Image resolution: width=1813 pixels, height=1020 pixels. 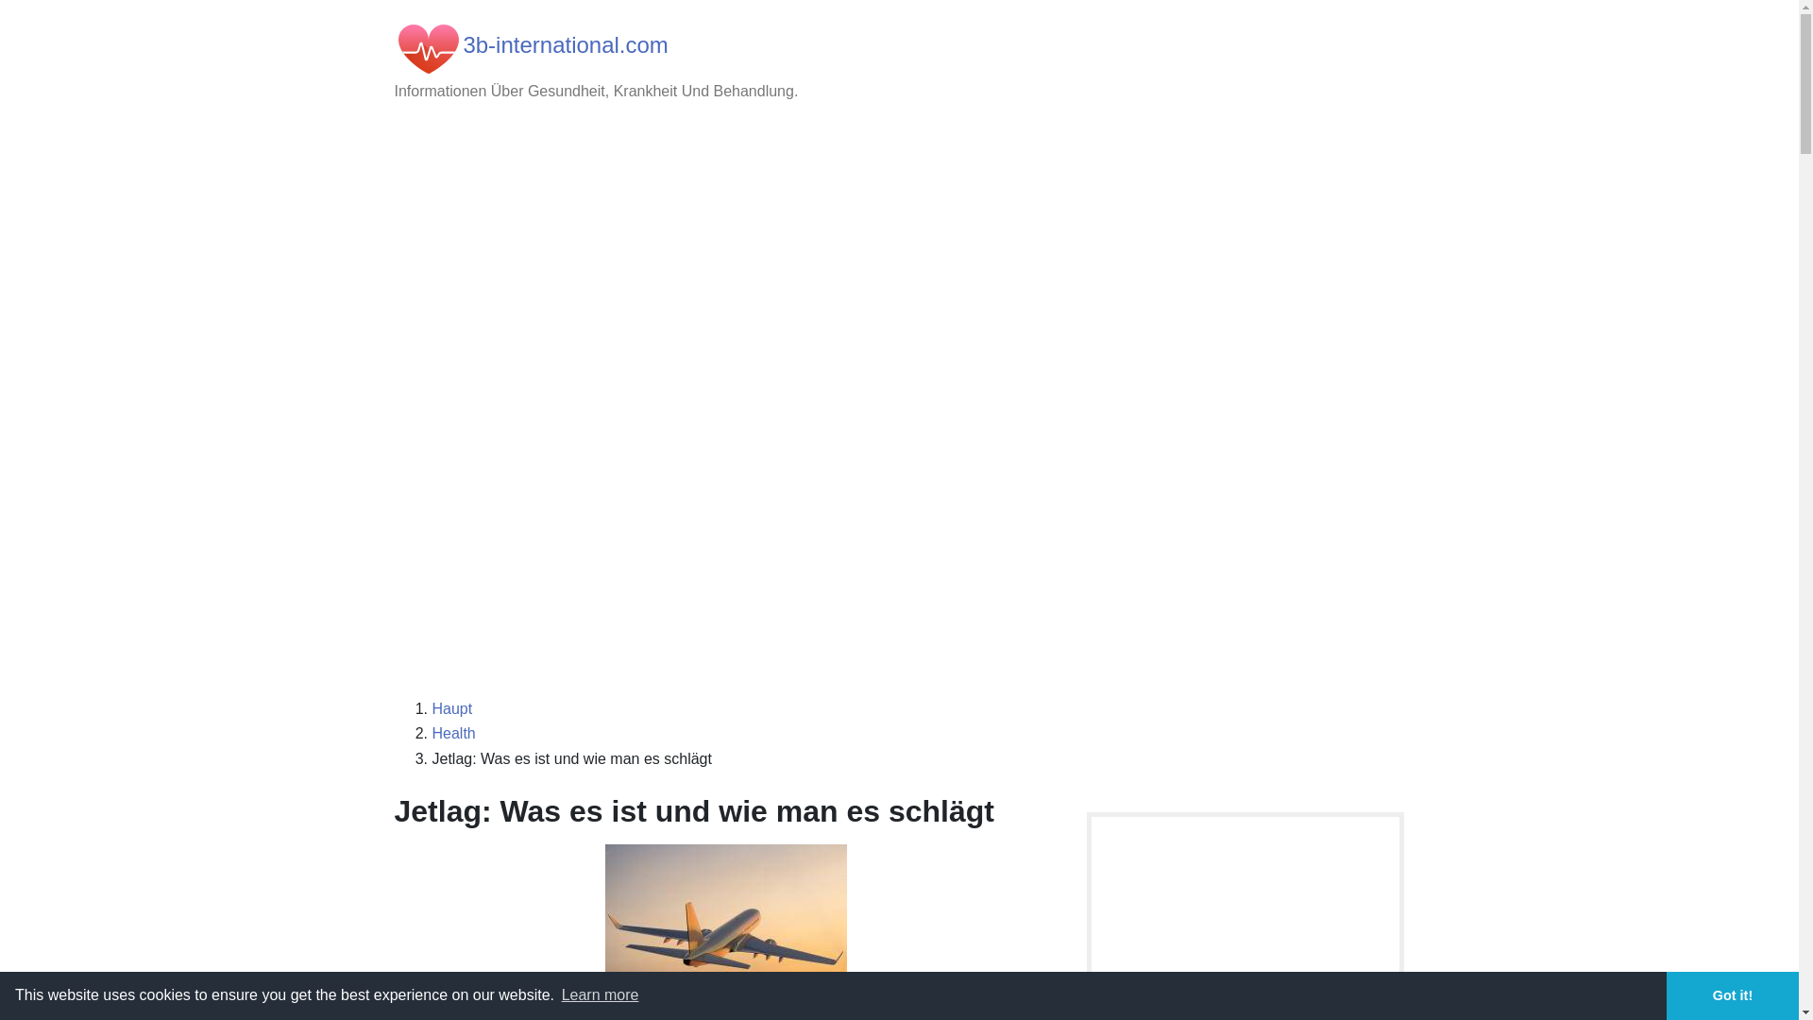 What do you see at coordinates (900, 271) in the screenshot?
I see `Advertisement` at bounding box center [900, 271].